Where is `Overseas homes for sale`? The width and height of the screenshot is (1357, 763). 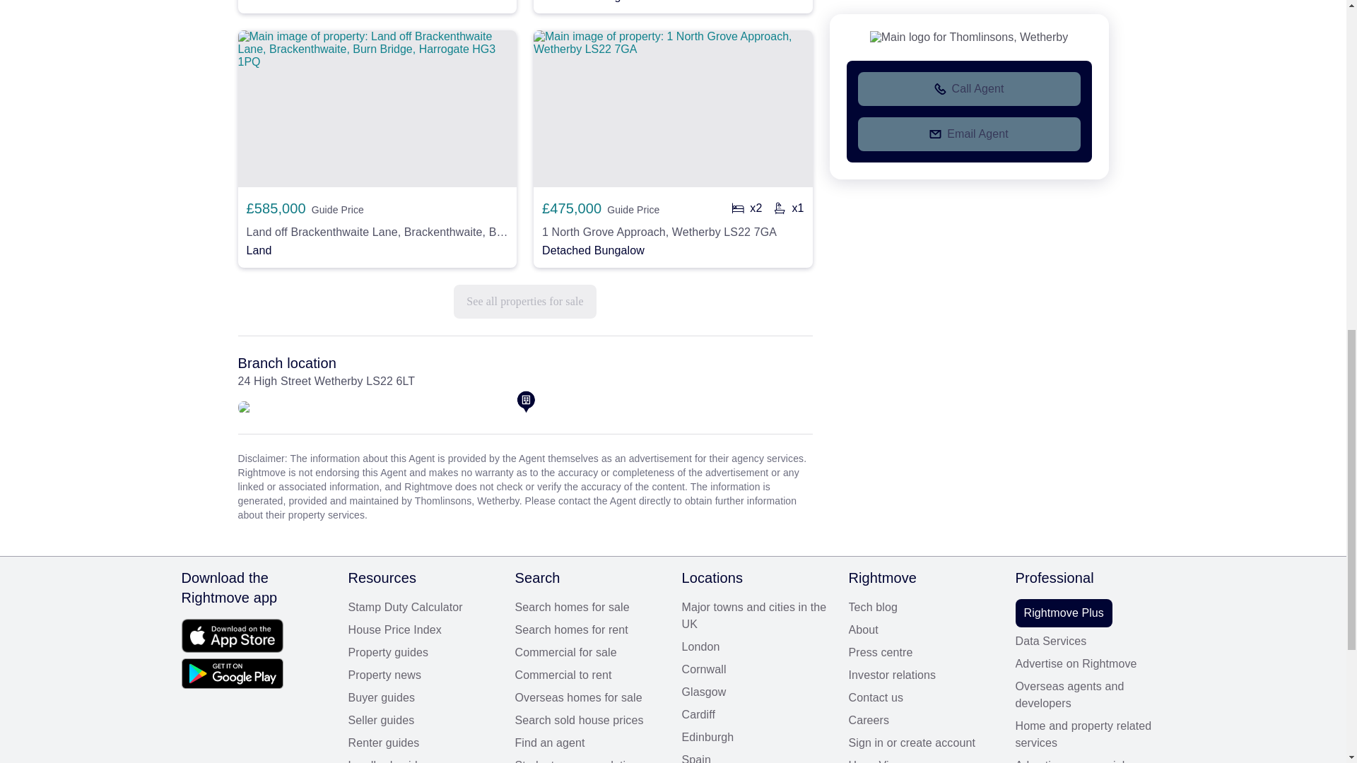
Overseas homes for sale is located at coordinates (589, 698).